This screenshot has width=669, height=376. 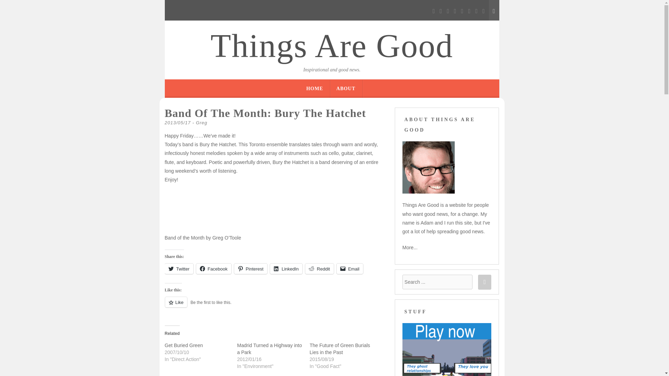 I want to click on Click to share on LinkedIn, so click(x=286, y=269).